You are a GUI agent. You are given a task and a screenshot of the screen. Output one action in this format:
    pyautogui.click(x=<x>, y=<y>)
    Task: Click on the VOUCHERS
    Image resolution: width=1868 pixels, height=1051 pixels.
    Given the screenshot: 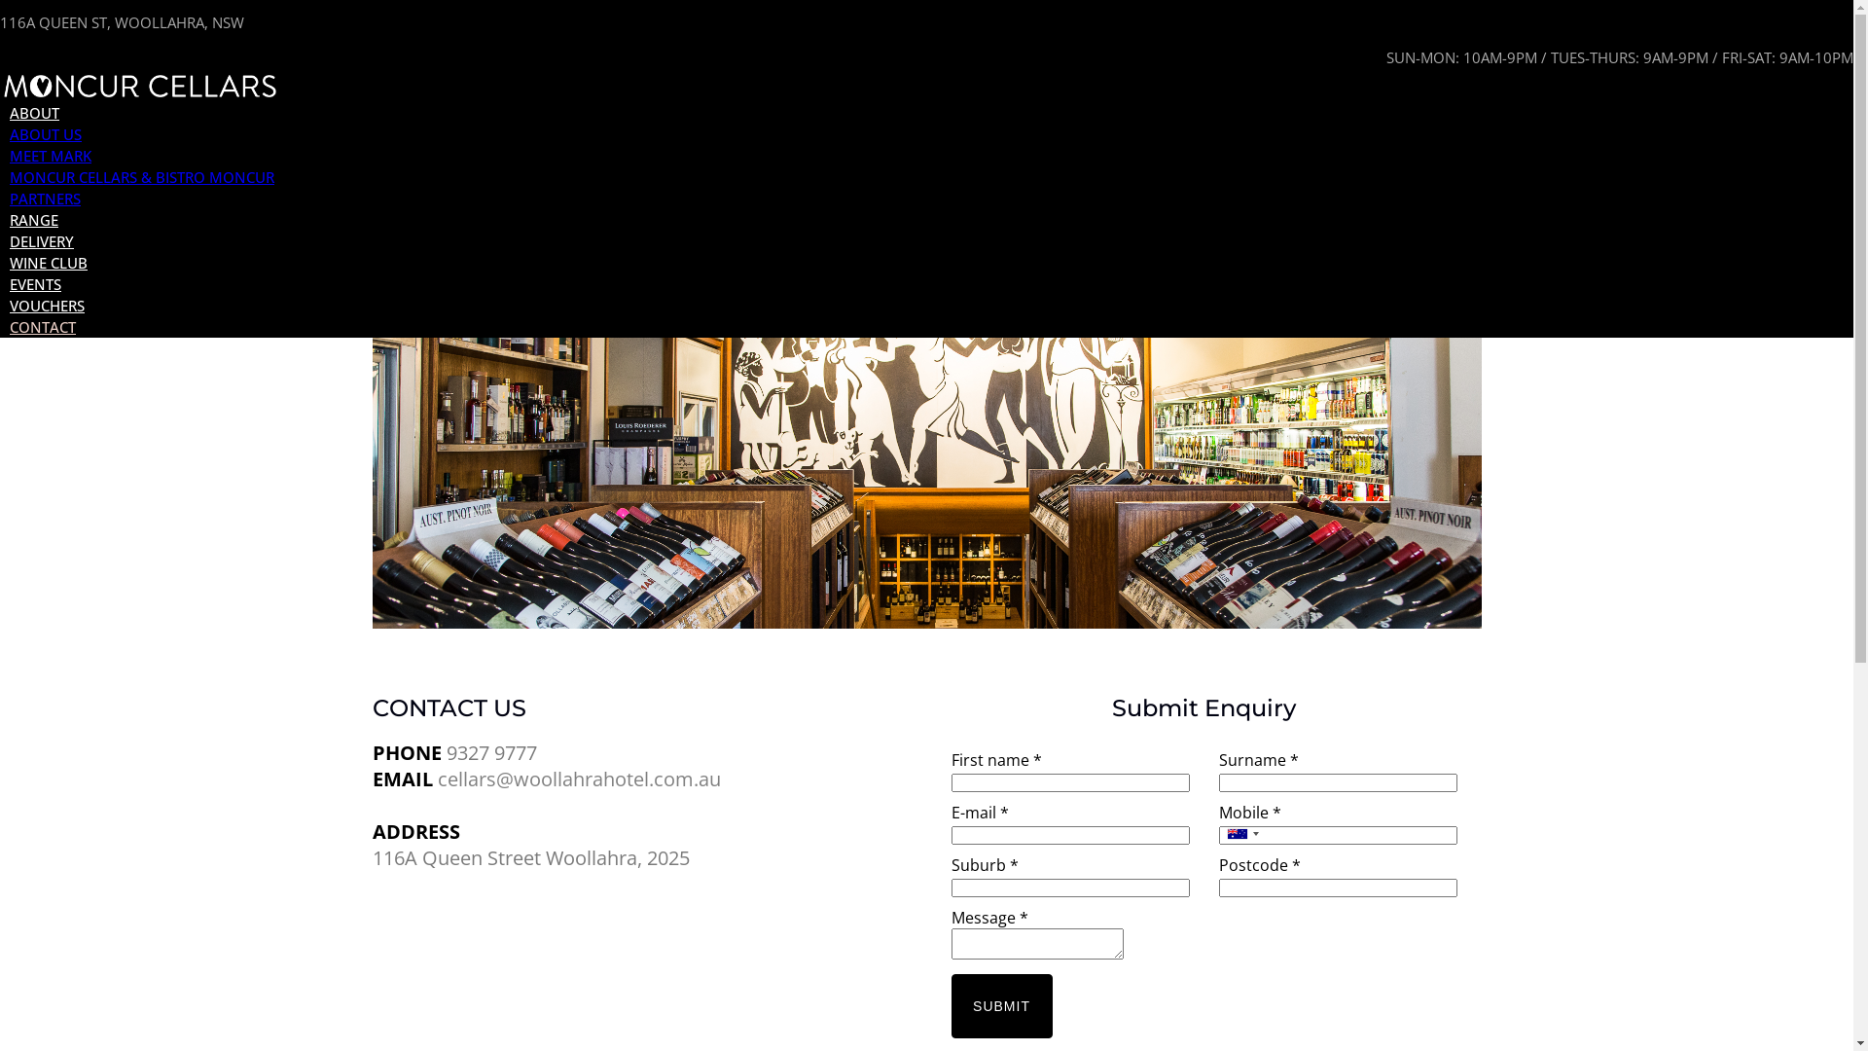 What is the action you would take?
    pyautogui.click(x=47, y=306)
    